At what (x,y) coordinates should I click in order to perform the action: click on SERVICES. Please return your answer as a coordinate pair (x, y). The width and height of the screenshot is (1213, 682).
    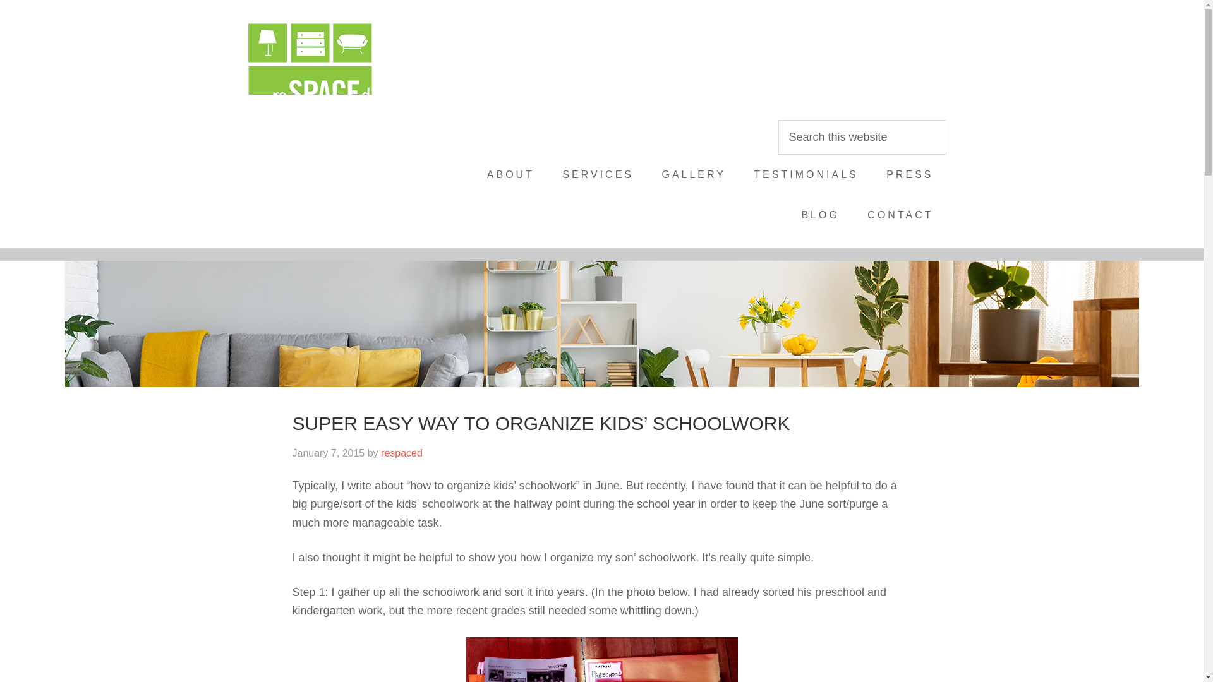
    Looking at the image, I should click on (598, 174).